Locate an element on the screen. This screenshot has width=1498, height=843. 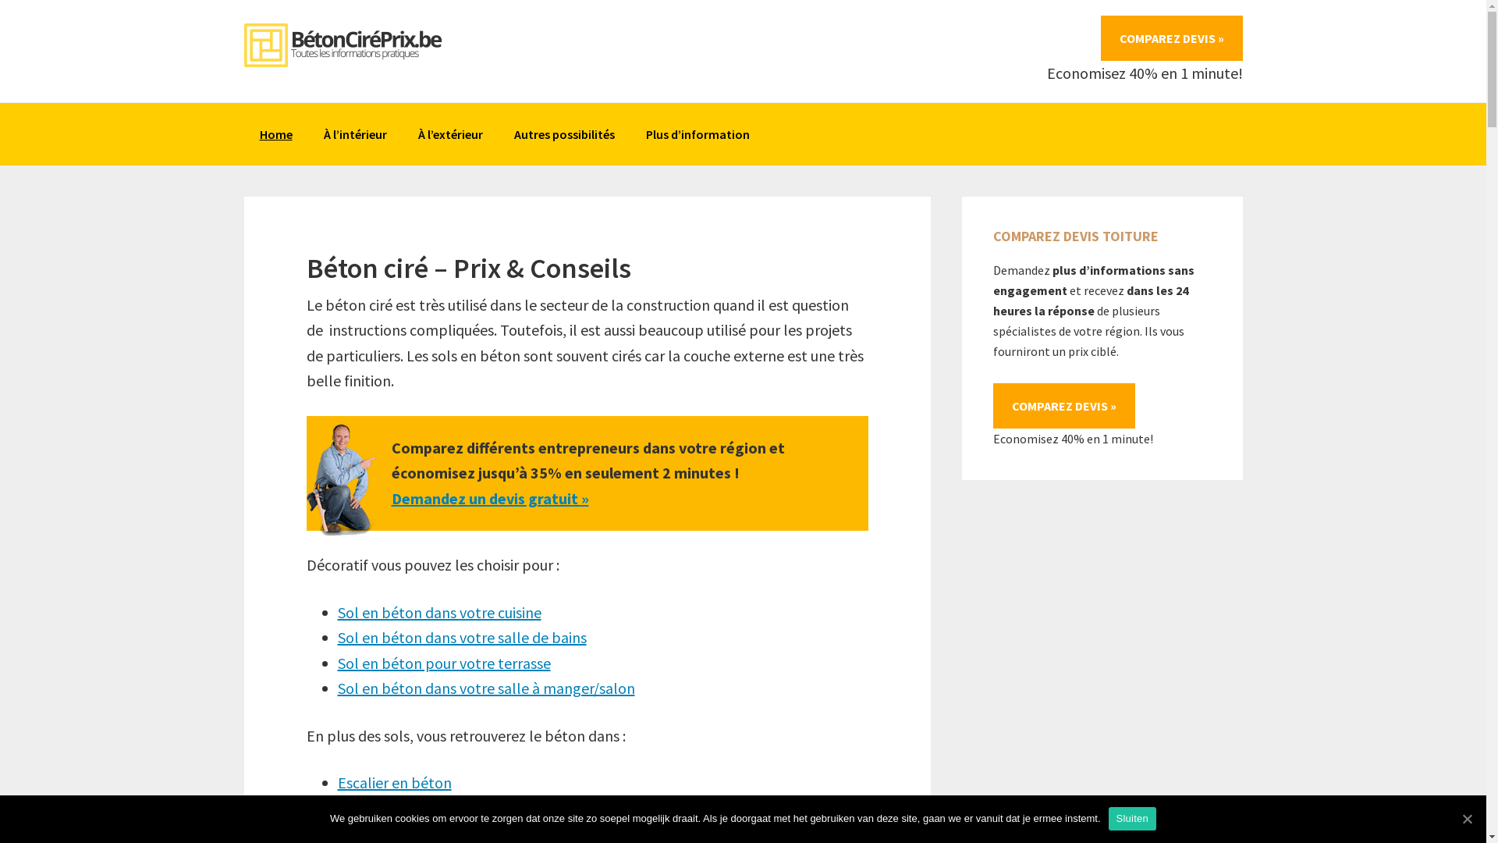
Sluiten is located at coordinates (1133, 819).